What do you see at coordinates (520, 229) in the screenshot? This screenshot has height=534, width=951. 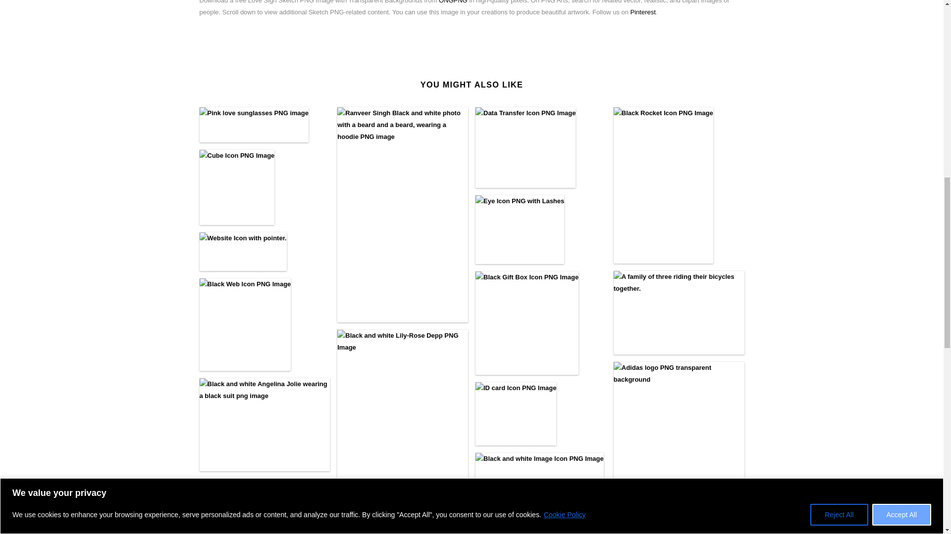 I see `Eye Icon PNG Image` at bounding box center [520, 229].